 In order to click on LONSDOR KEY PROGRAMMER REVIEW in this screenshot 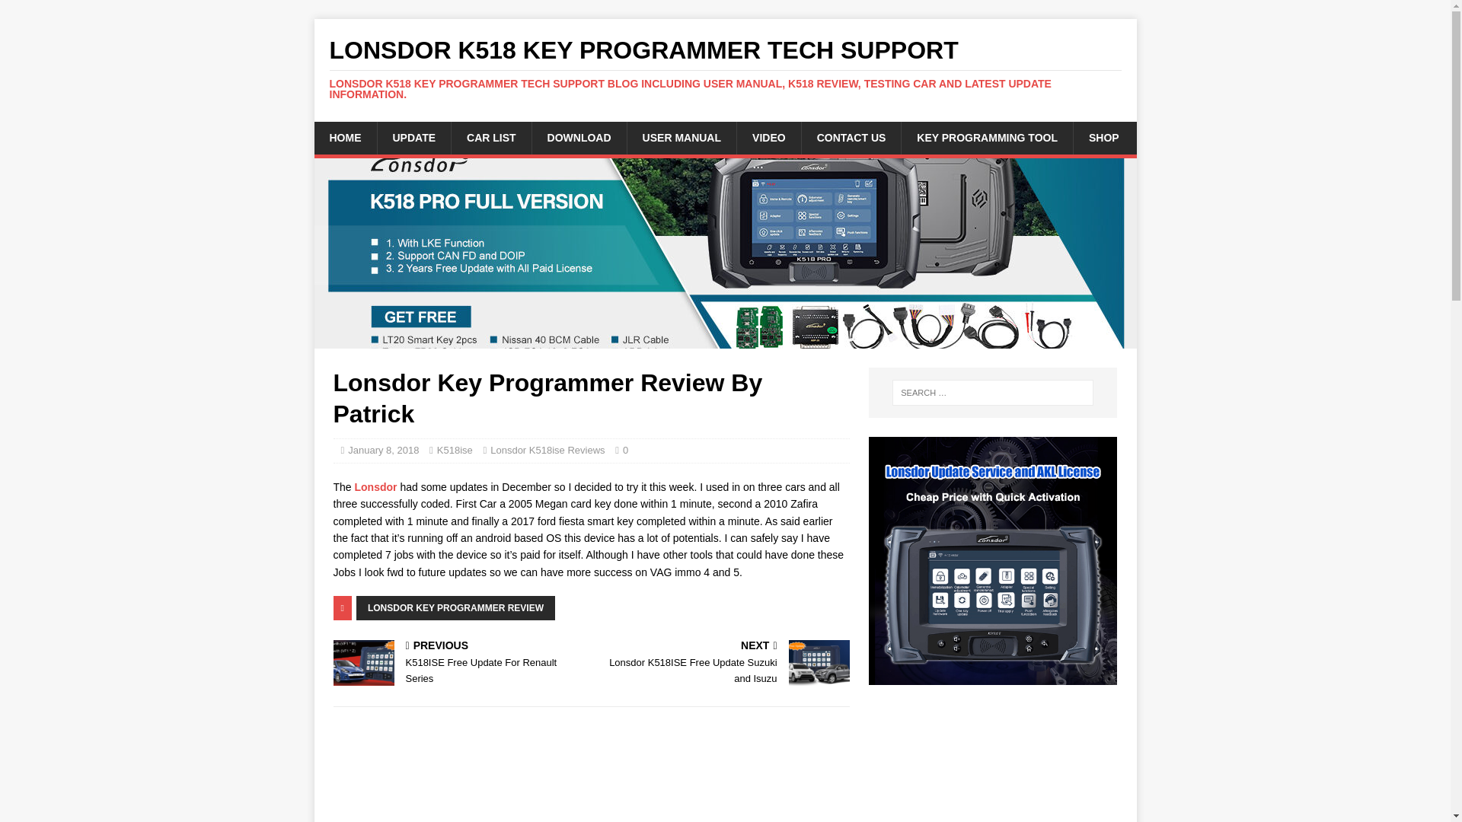, I will do `click(455, 608)`.